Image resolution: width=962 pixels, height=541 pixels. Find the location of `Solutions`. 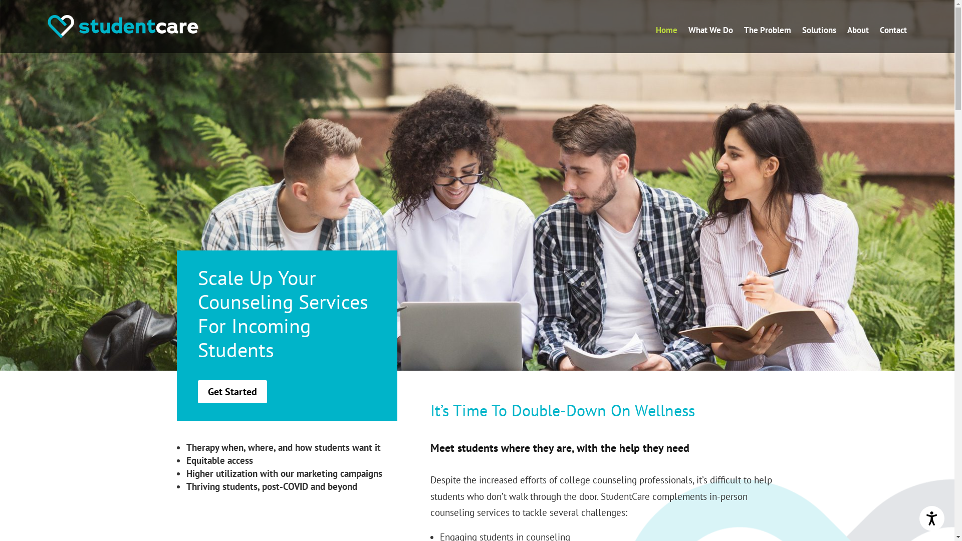

Solutions is located at coordinates (819, 32).